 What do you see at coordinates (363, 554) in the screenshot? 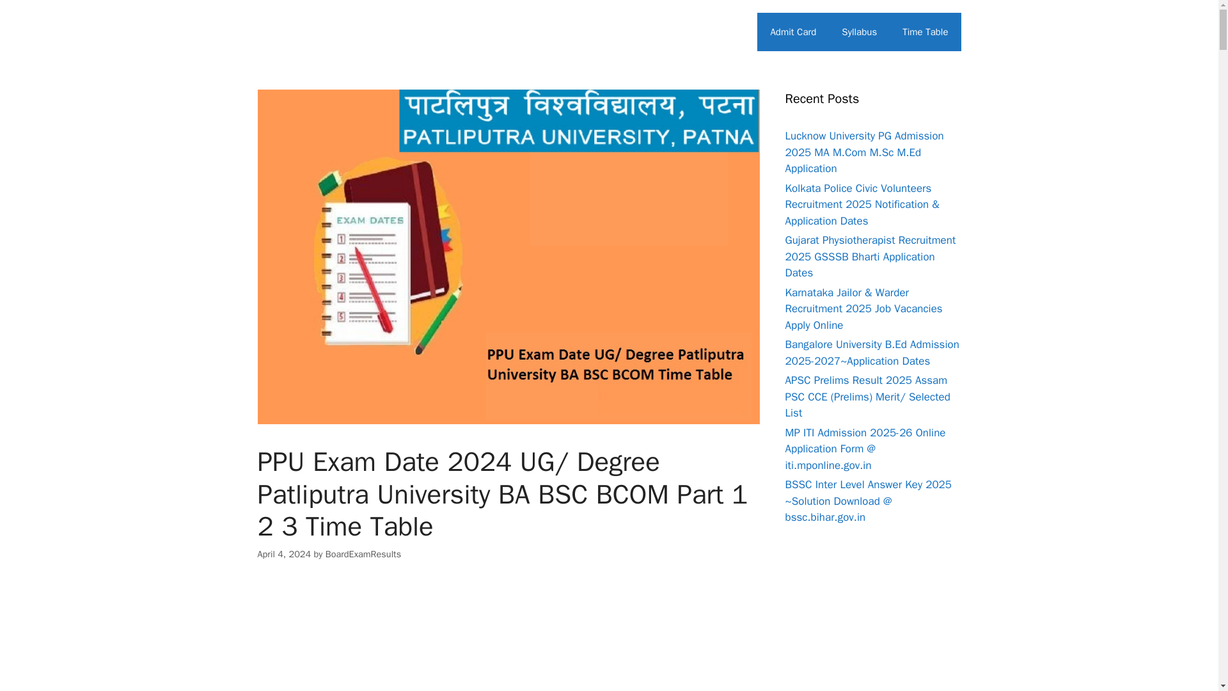
I see `BoardExamResults` at bounding box center [363, 554].